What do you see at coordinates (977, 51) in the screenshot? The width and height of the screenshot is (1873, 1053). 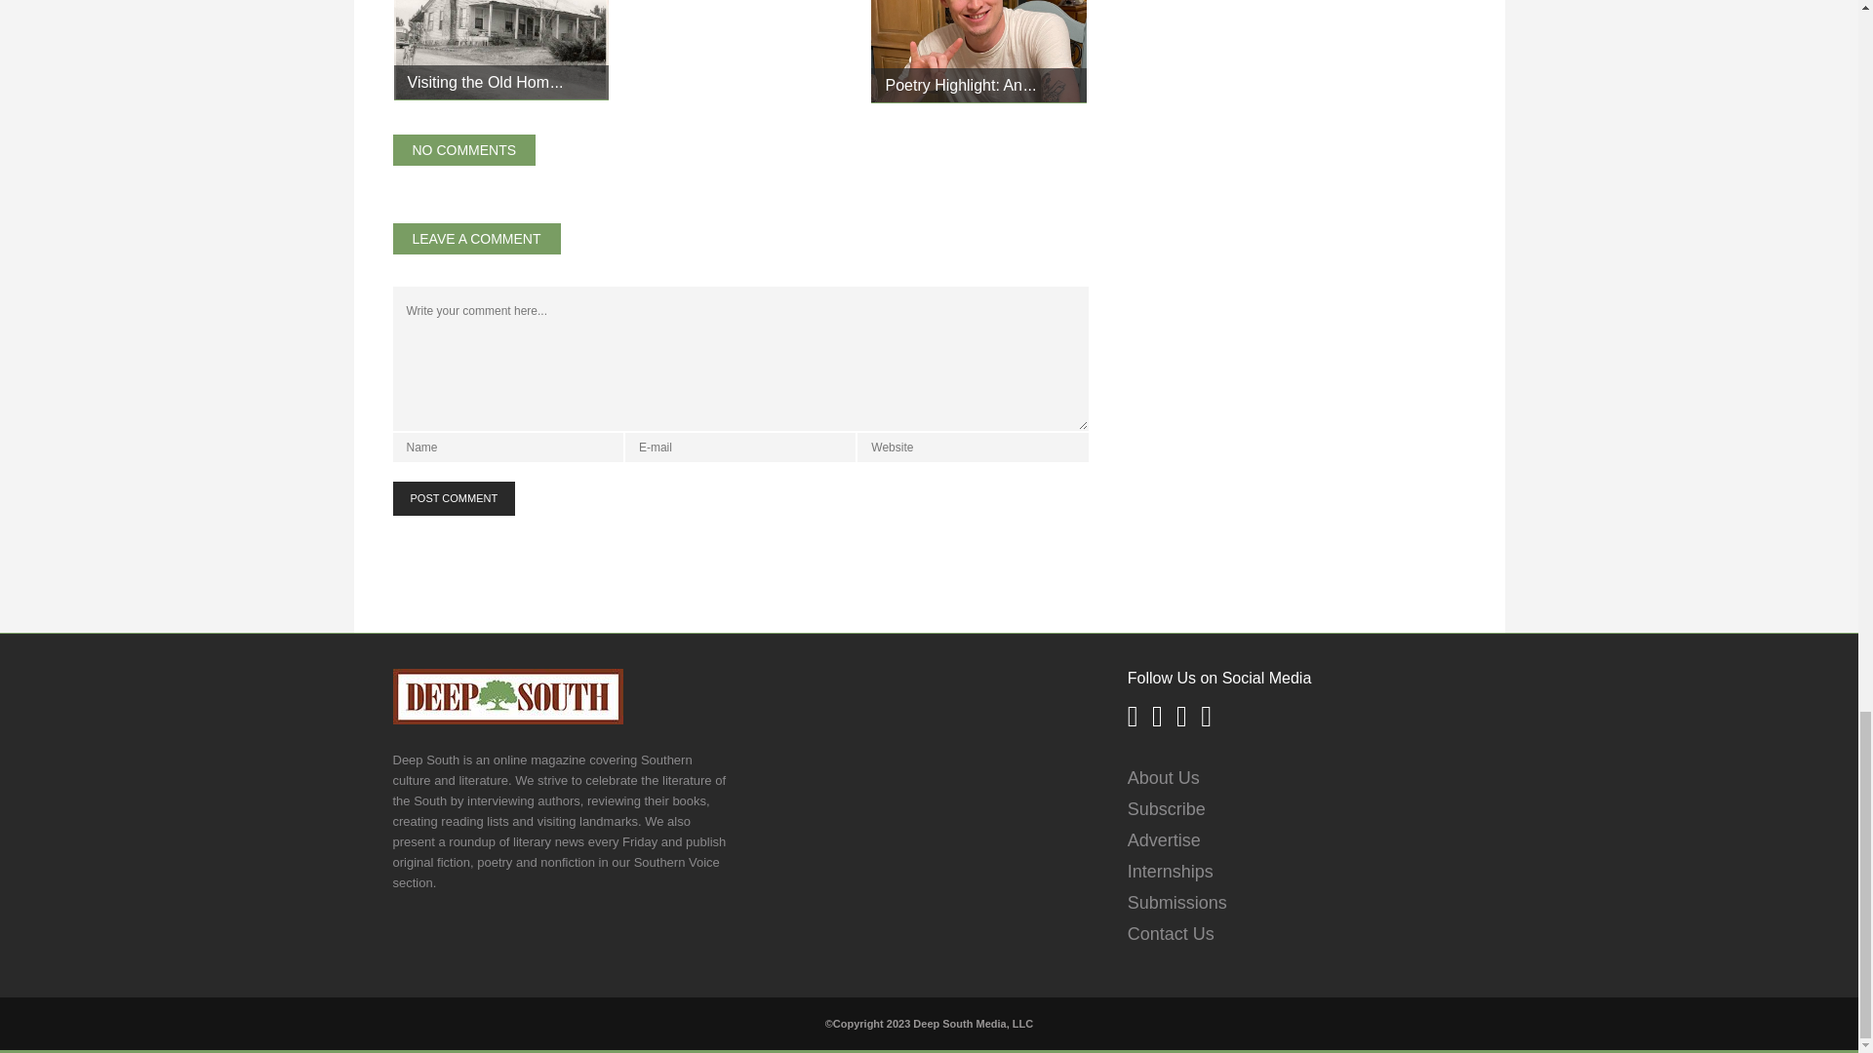 I see `Poetry Highlight: An Interview with C.W. Bryan` at bounding box center [977, 51].